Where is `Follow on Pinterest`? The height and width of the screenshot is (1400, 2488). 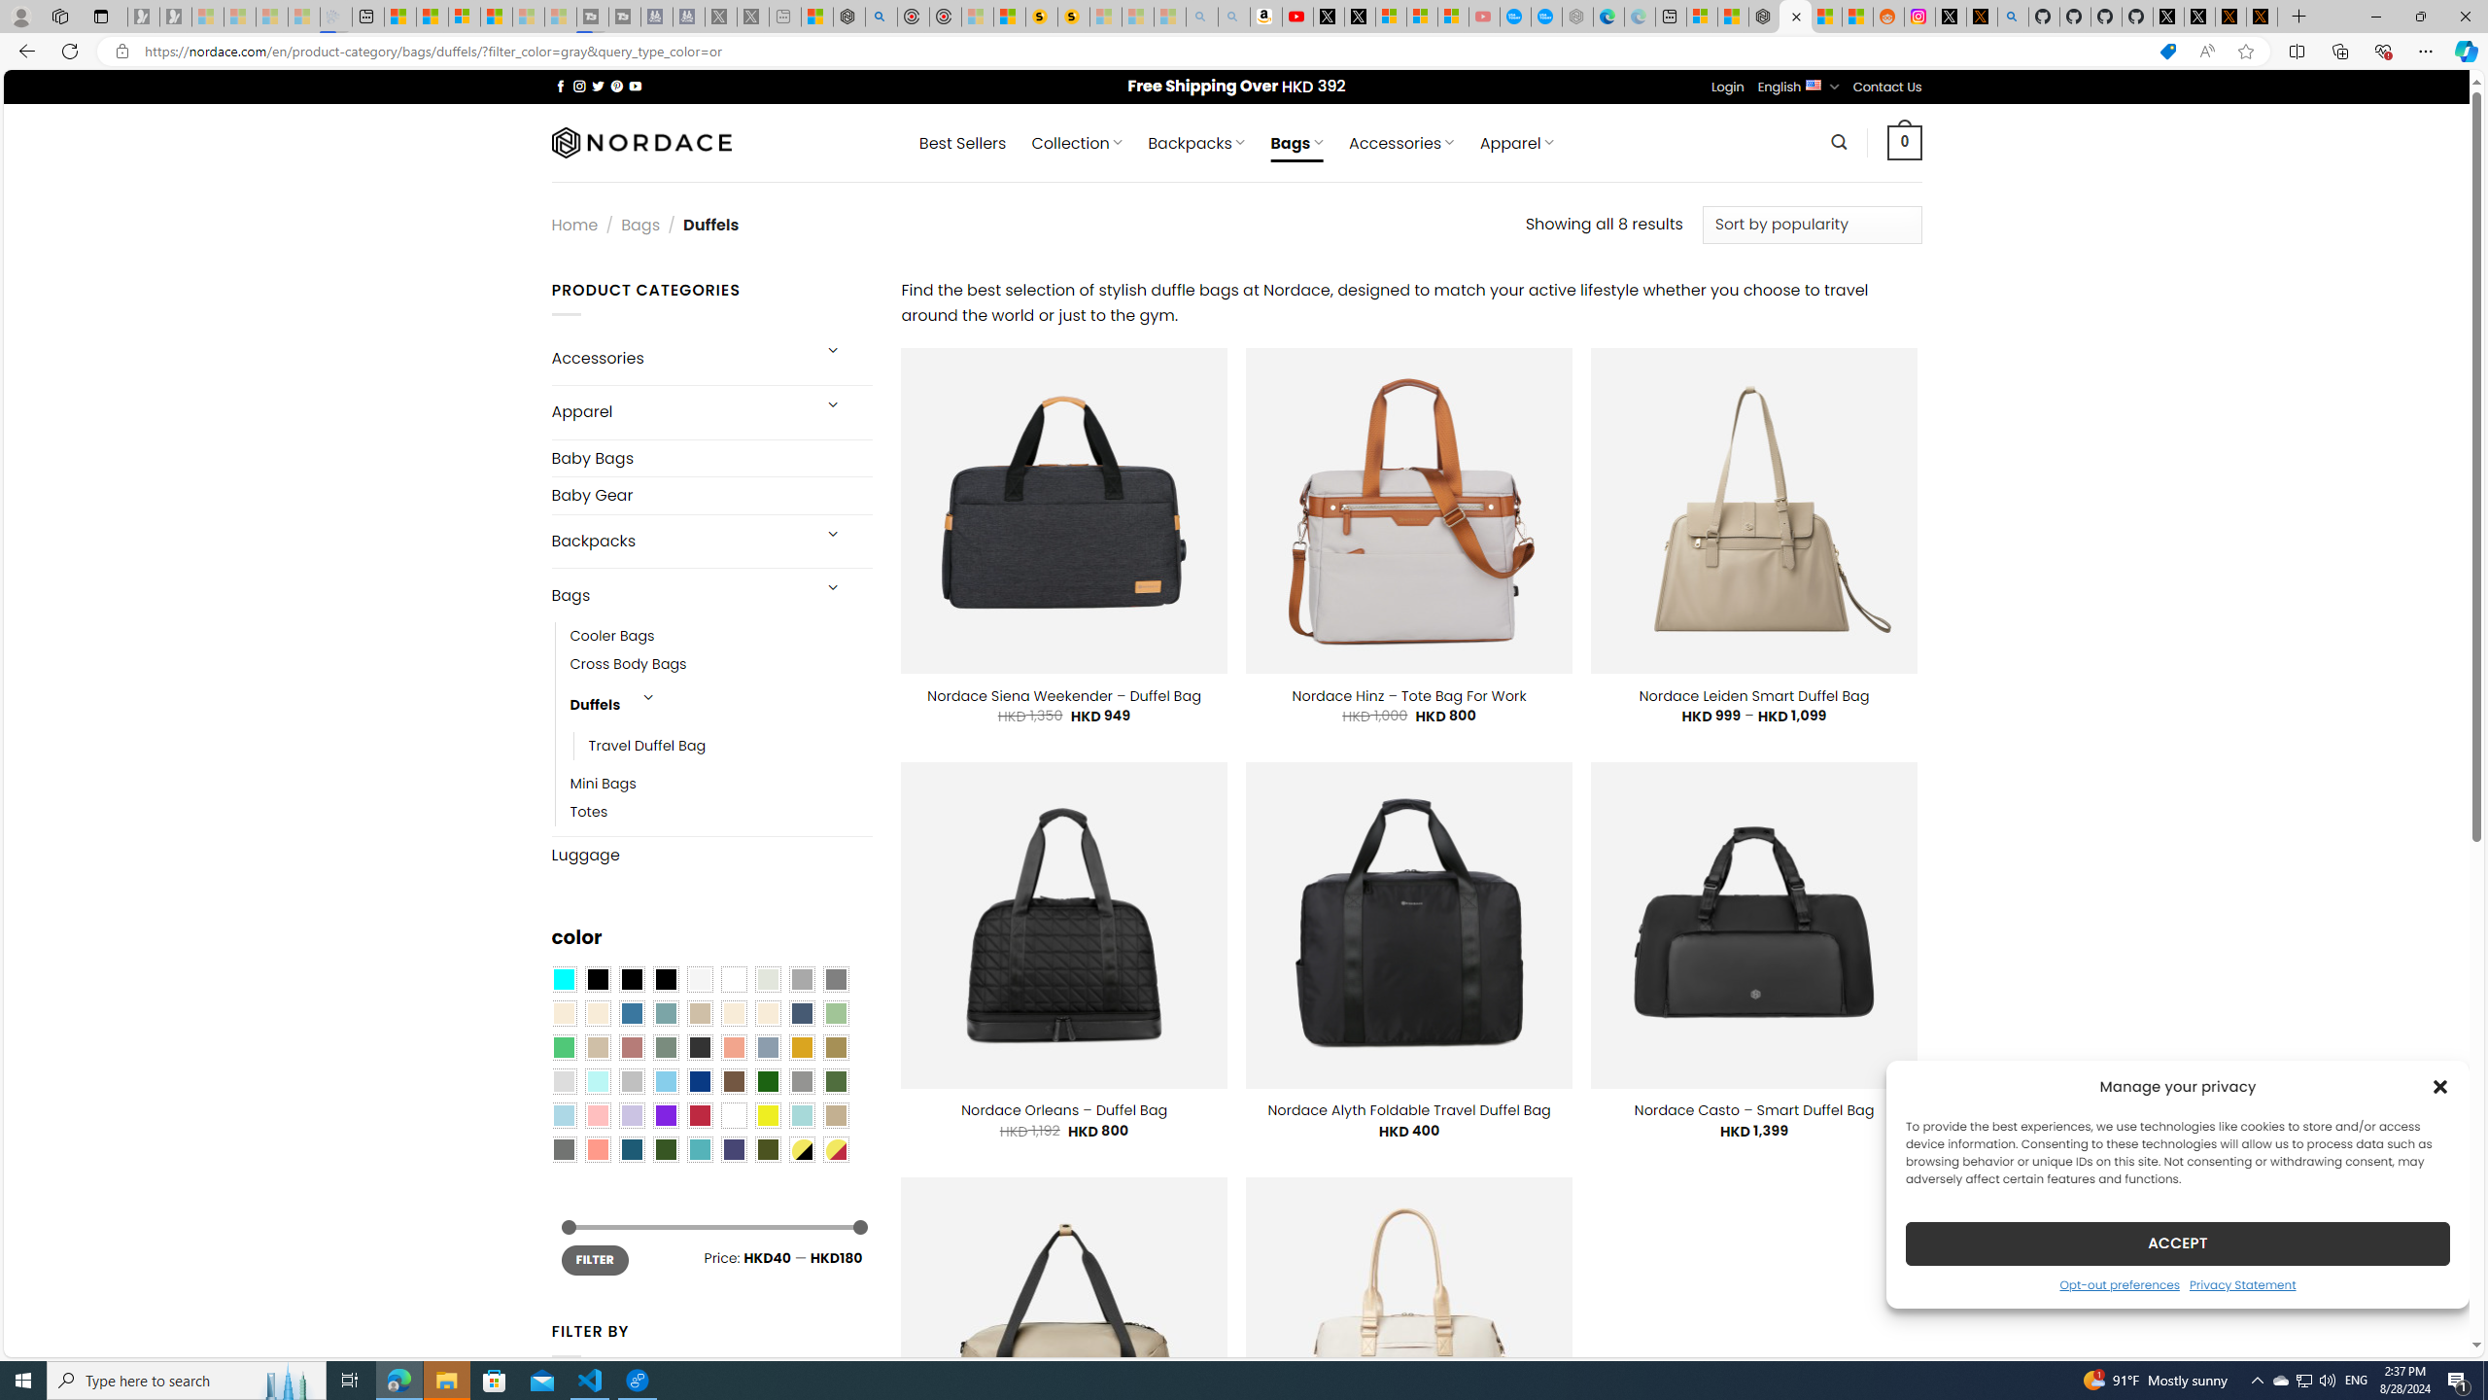 Follow on Pinterest is located at coordinates (616, 86).